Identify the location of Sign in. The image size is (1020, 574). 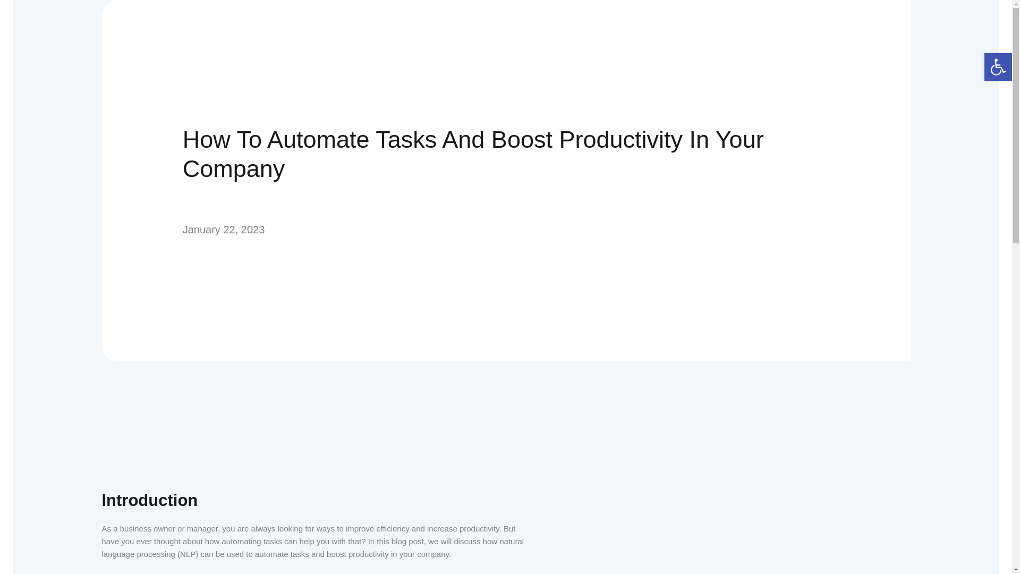
(506, 338).